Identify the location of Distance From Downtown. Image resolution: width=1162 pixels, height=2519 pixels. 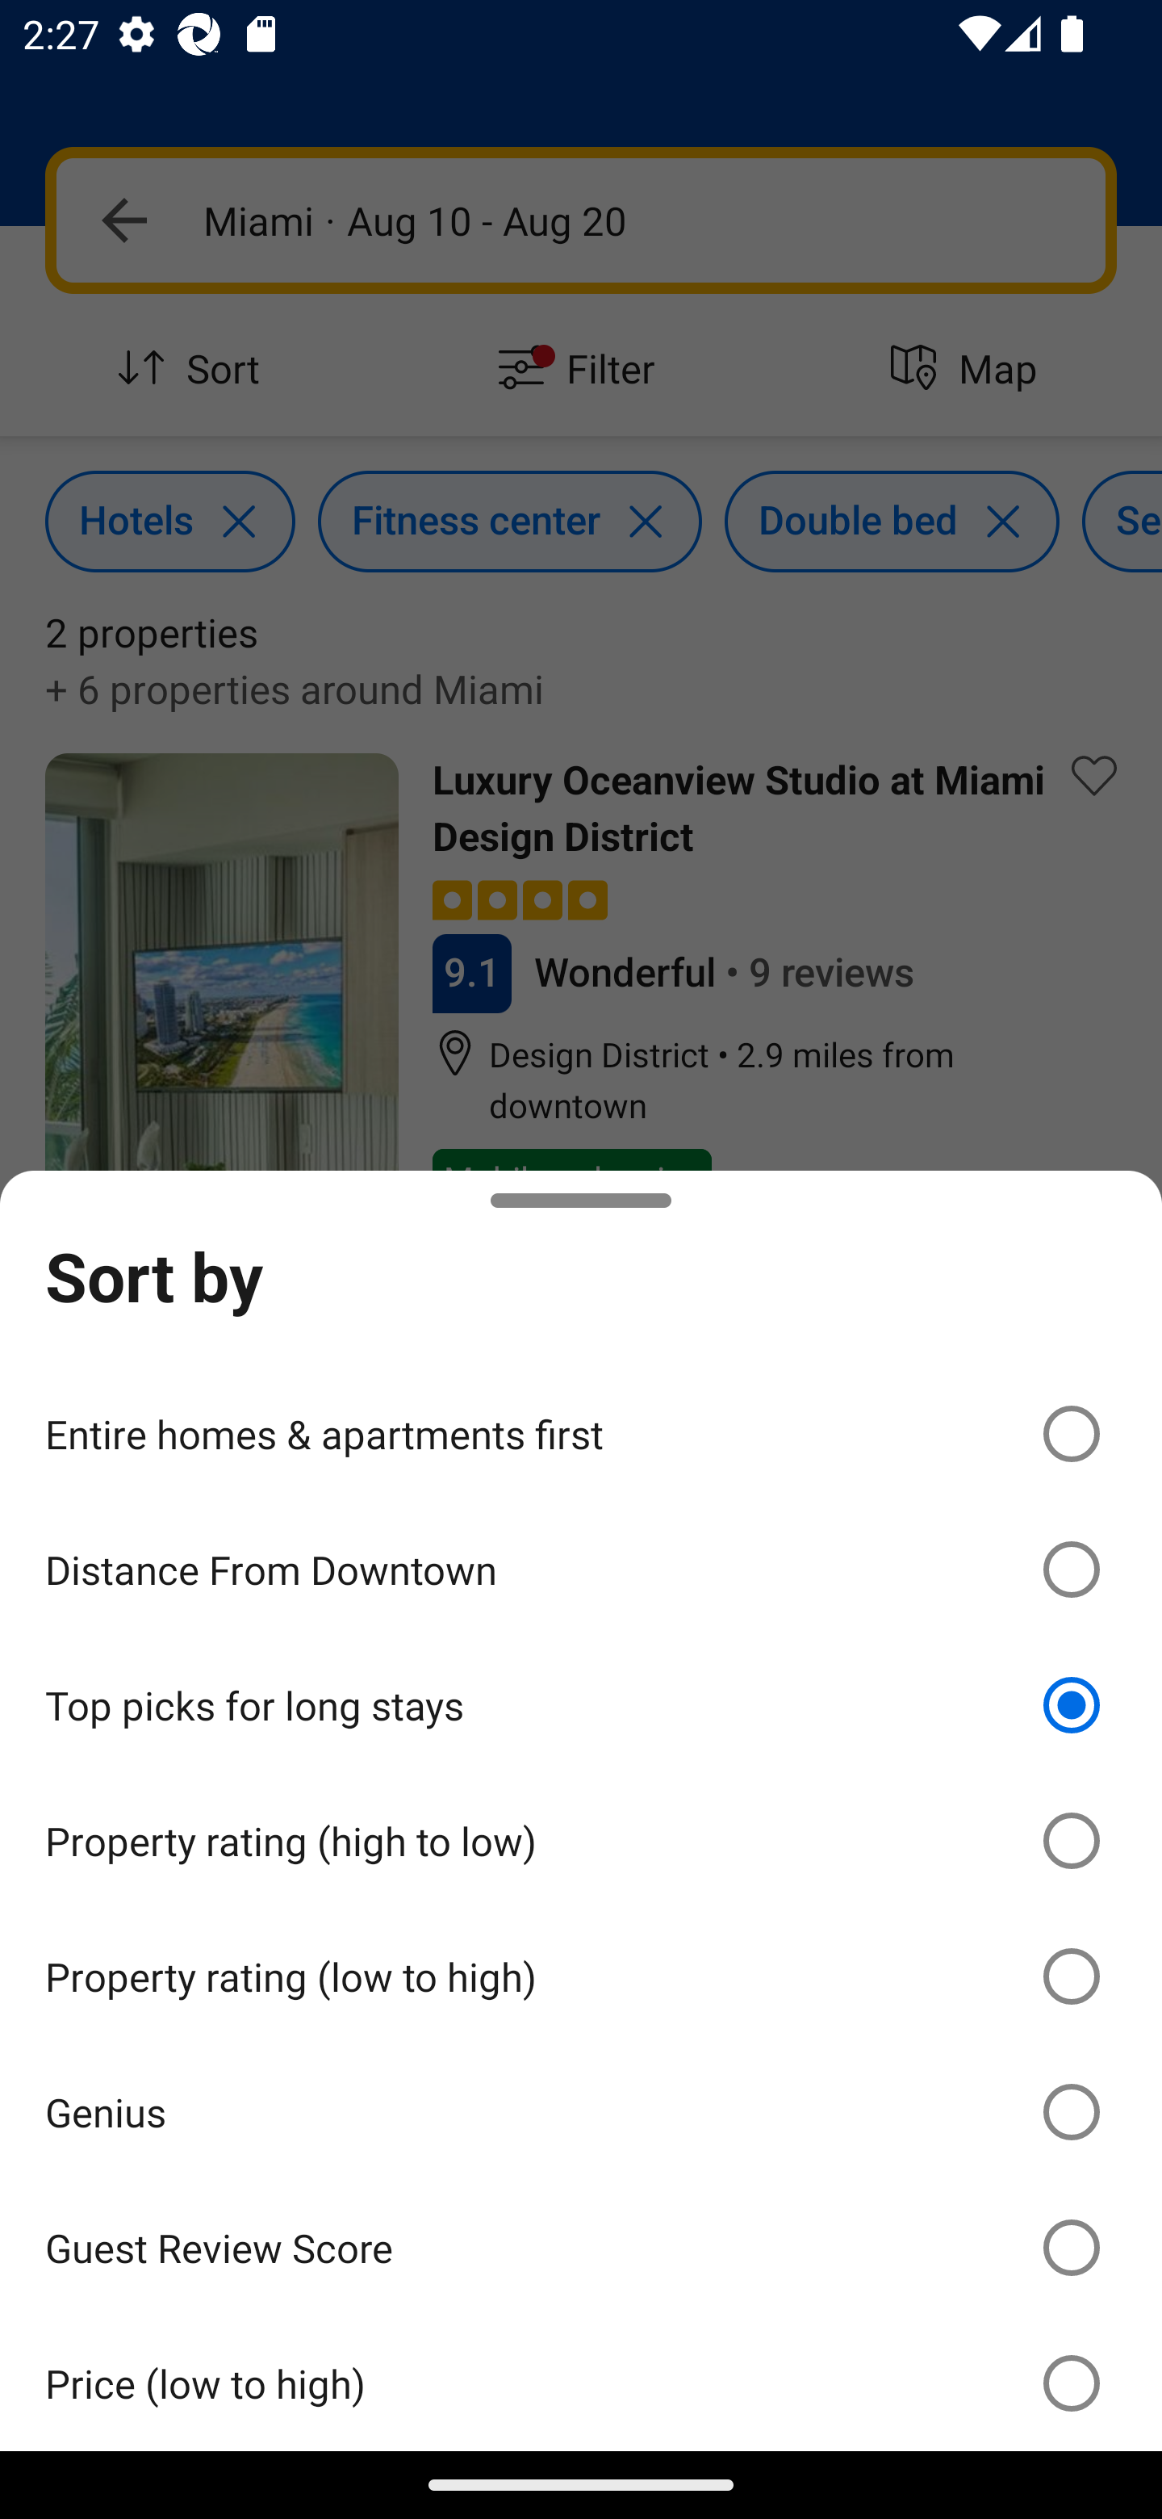
(581, 1570).